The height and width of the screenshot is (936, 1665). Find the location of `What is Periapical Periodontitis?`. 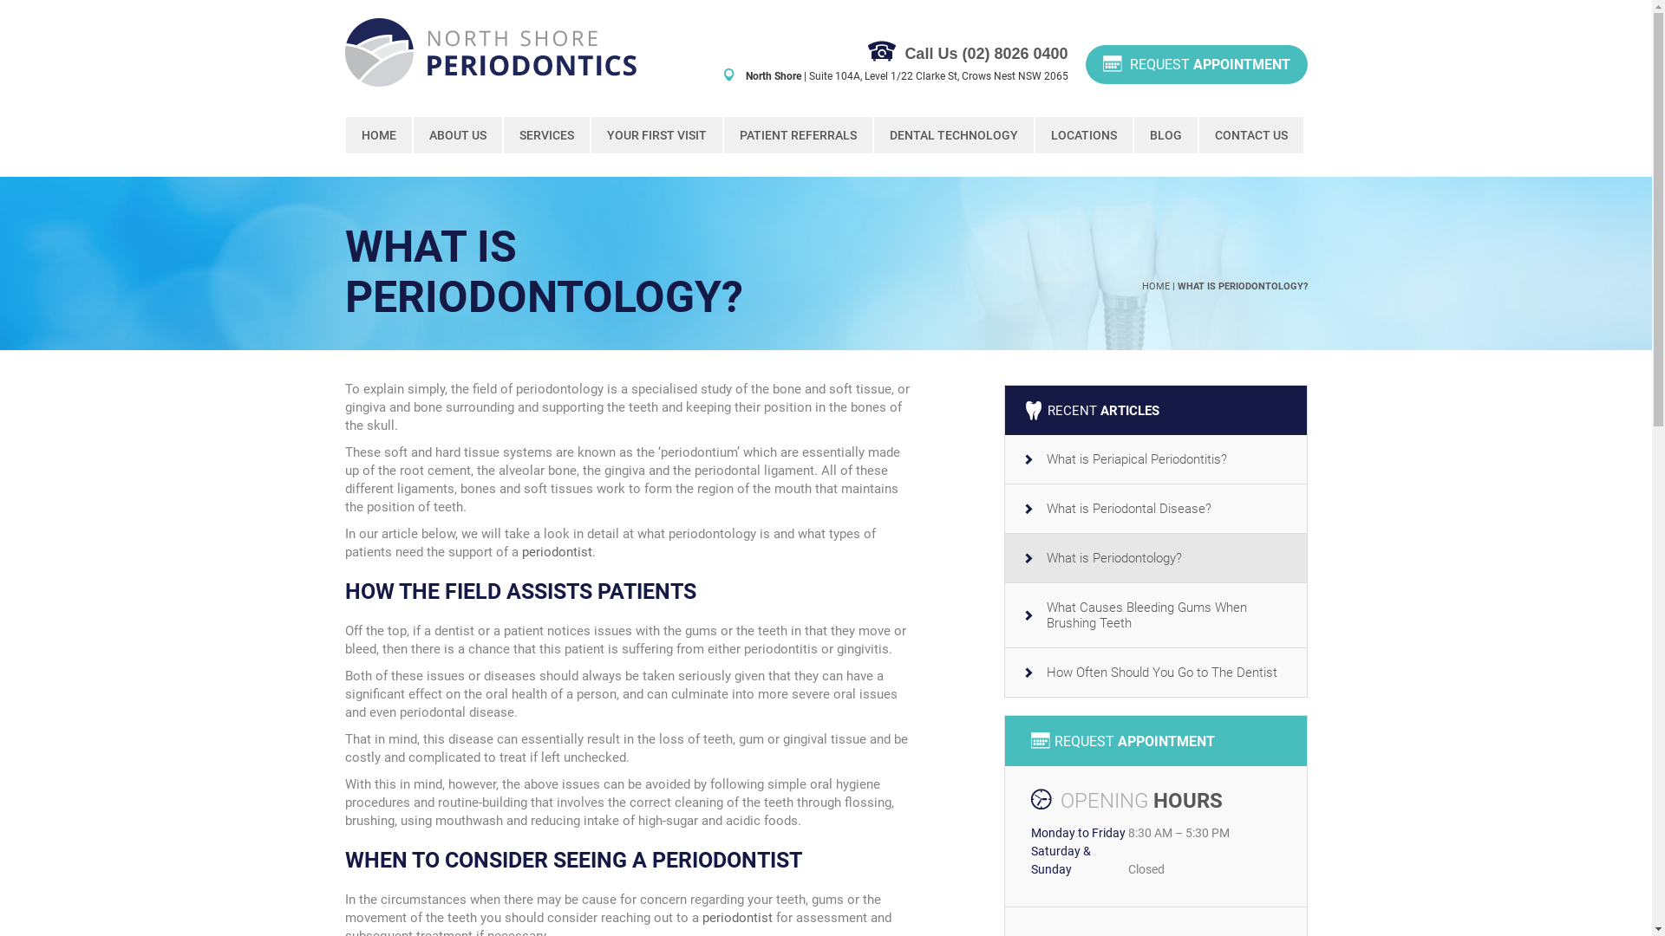

What is Periapical Periodontitis? is located at coordinates (1155, 459).